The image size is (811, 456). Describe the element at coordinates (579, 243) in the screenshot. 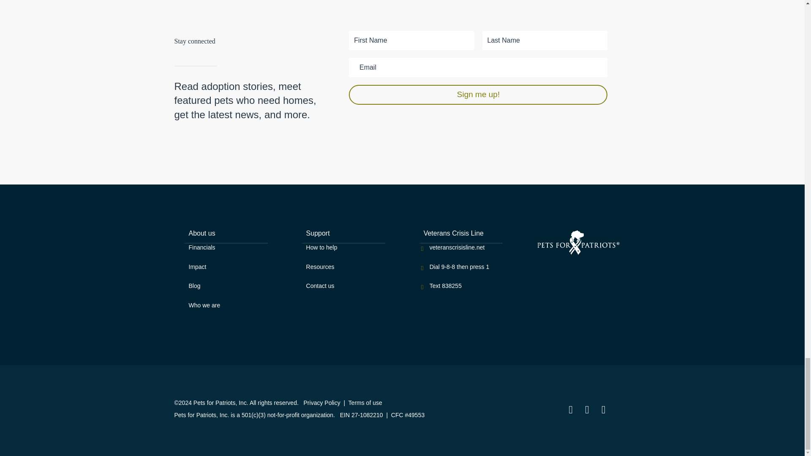

I see `pets-for-patriots-logo-without-tag-white` at that location.